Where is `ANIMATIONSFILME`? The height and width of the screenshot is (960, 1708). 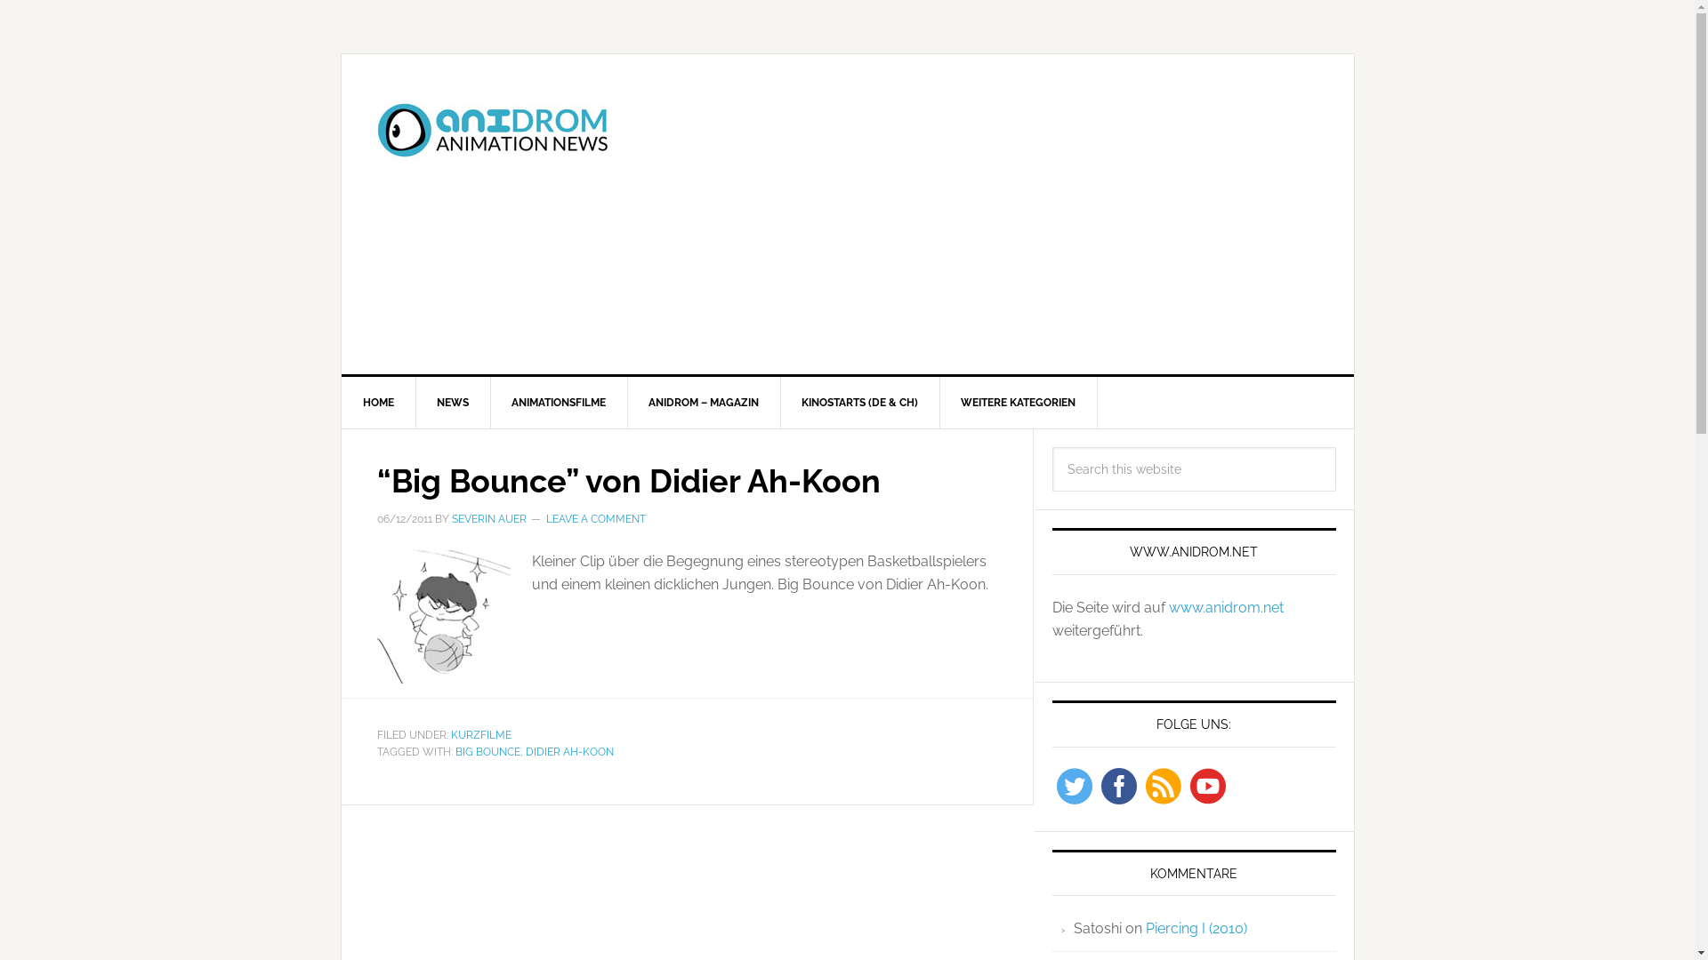 ANIMATIONSFILME is located at coordinates (559, 403).